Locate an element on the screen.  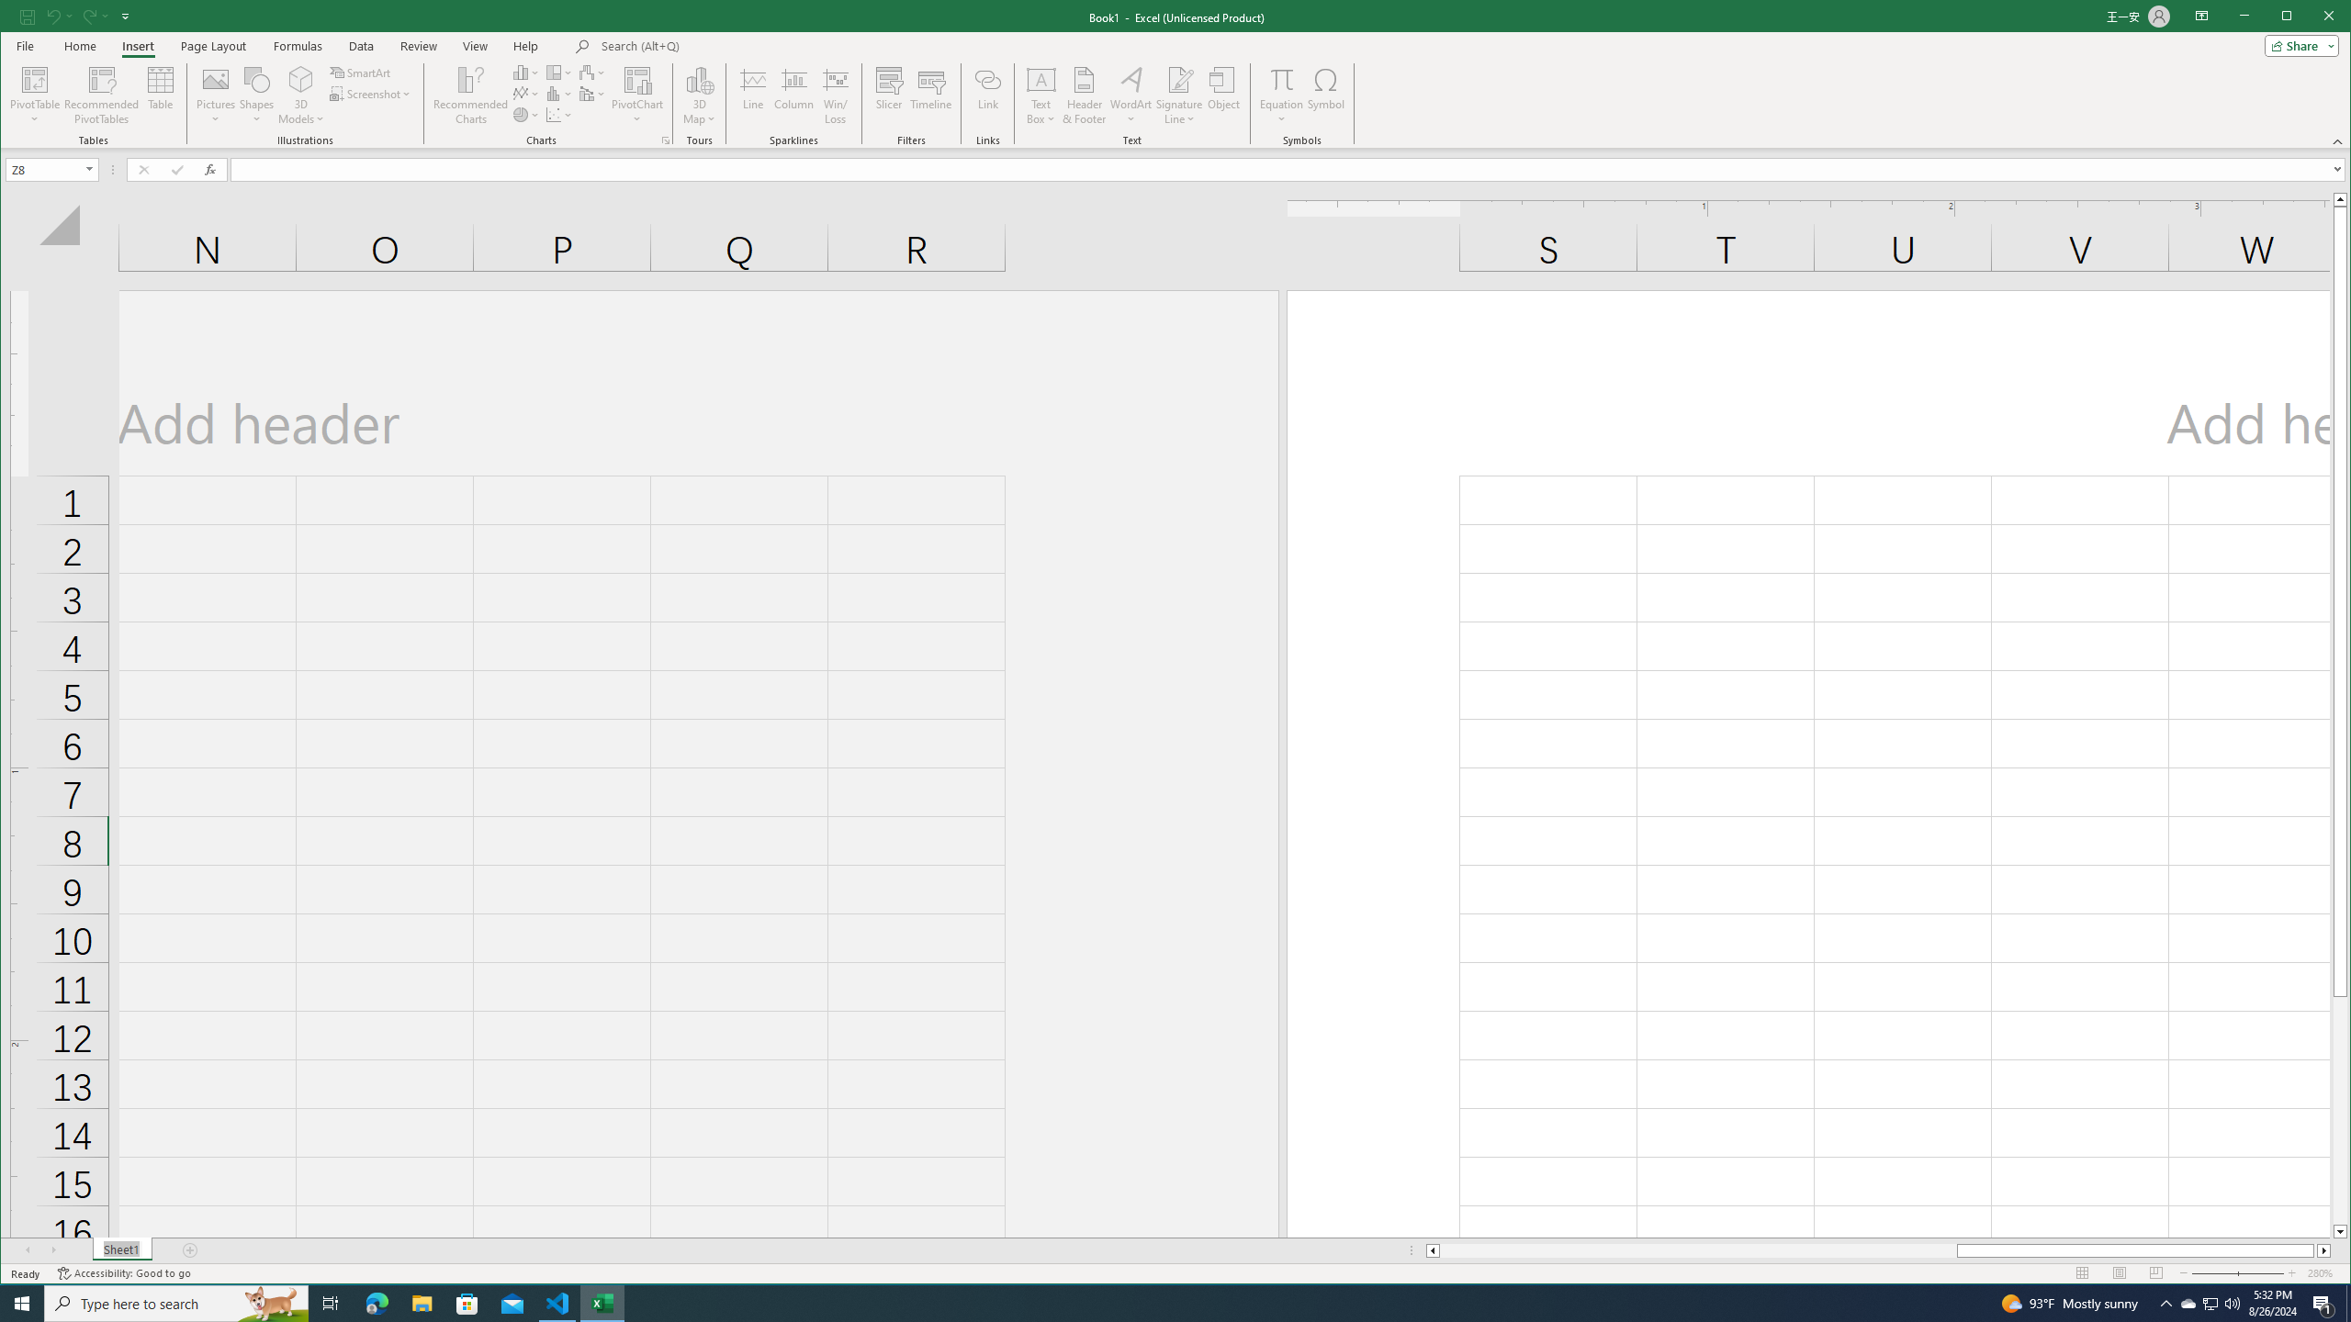
Close is located at coordinates (2333, 17).